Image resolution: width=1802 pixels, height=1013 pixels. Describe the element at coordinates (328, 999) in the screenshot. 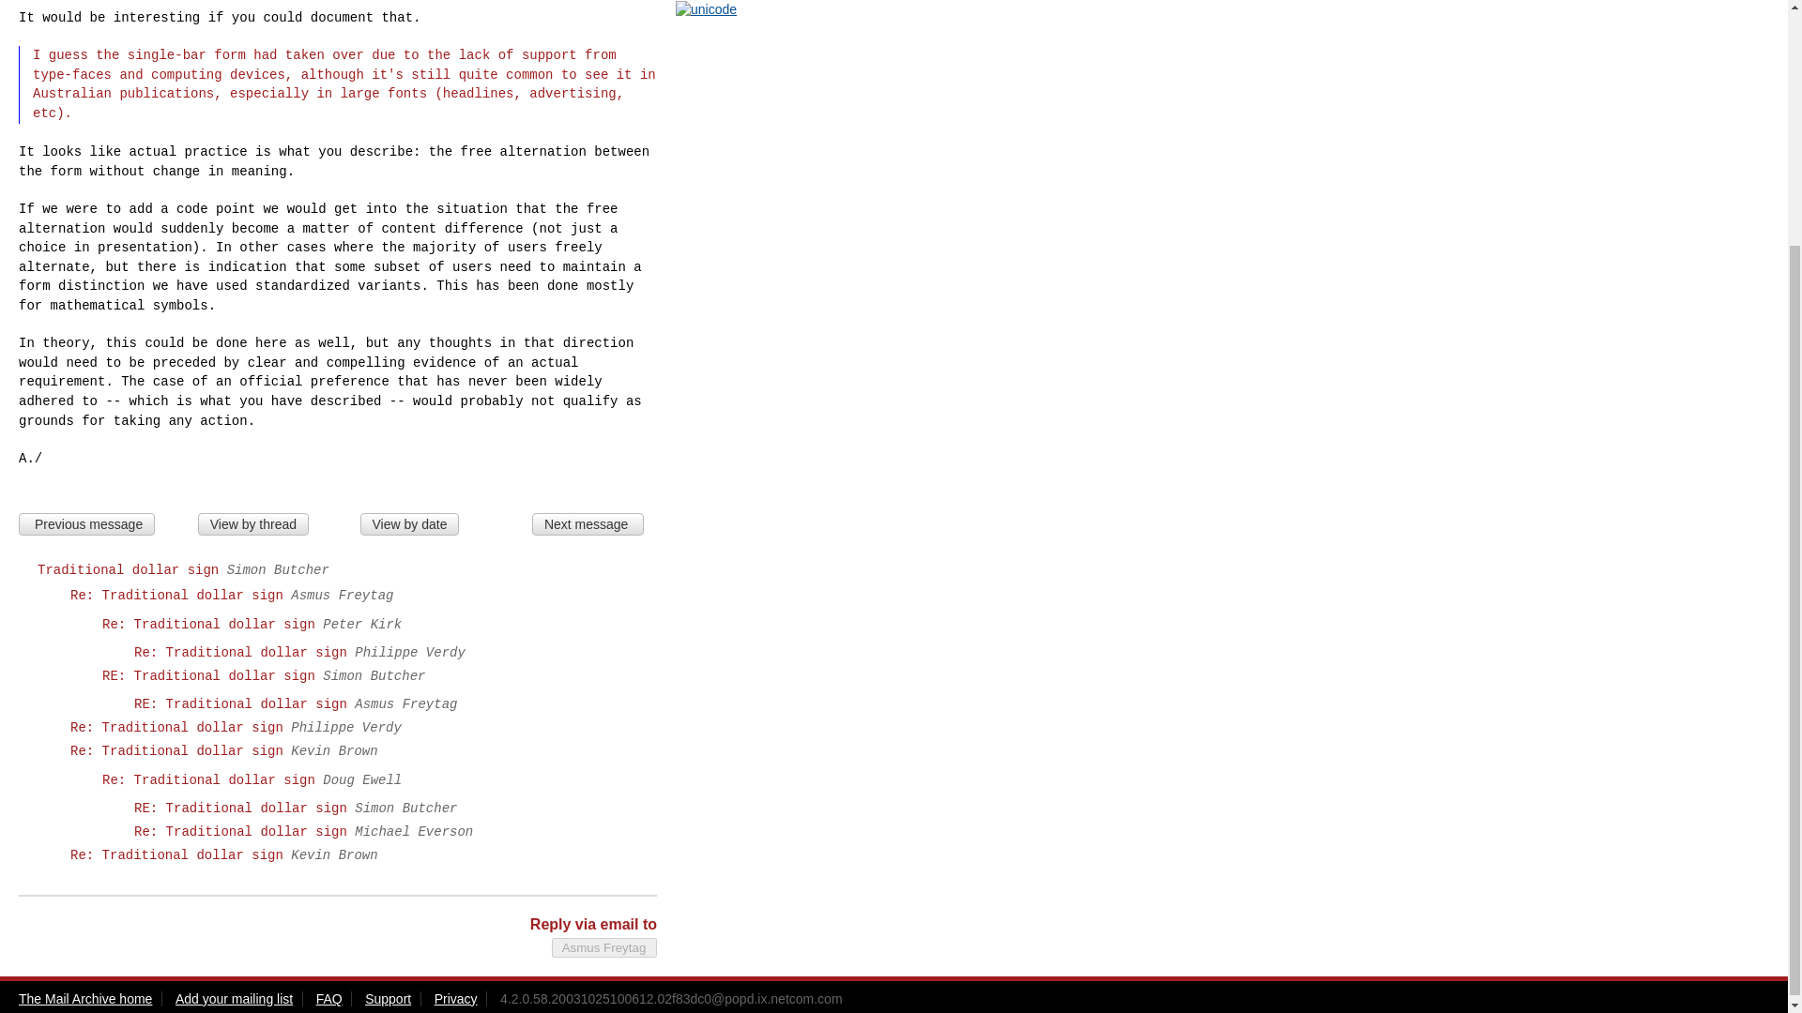

I see `FAQ` at that location.